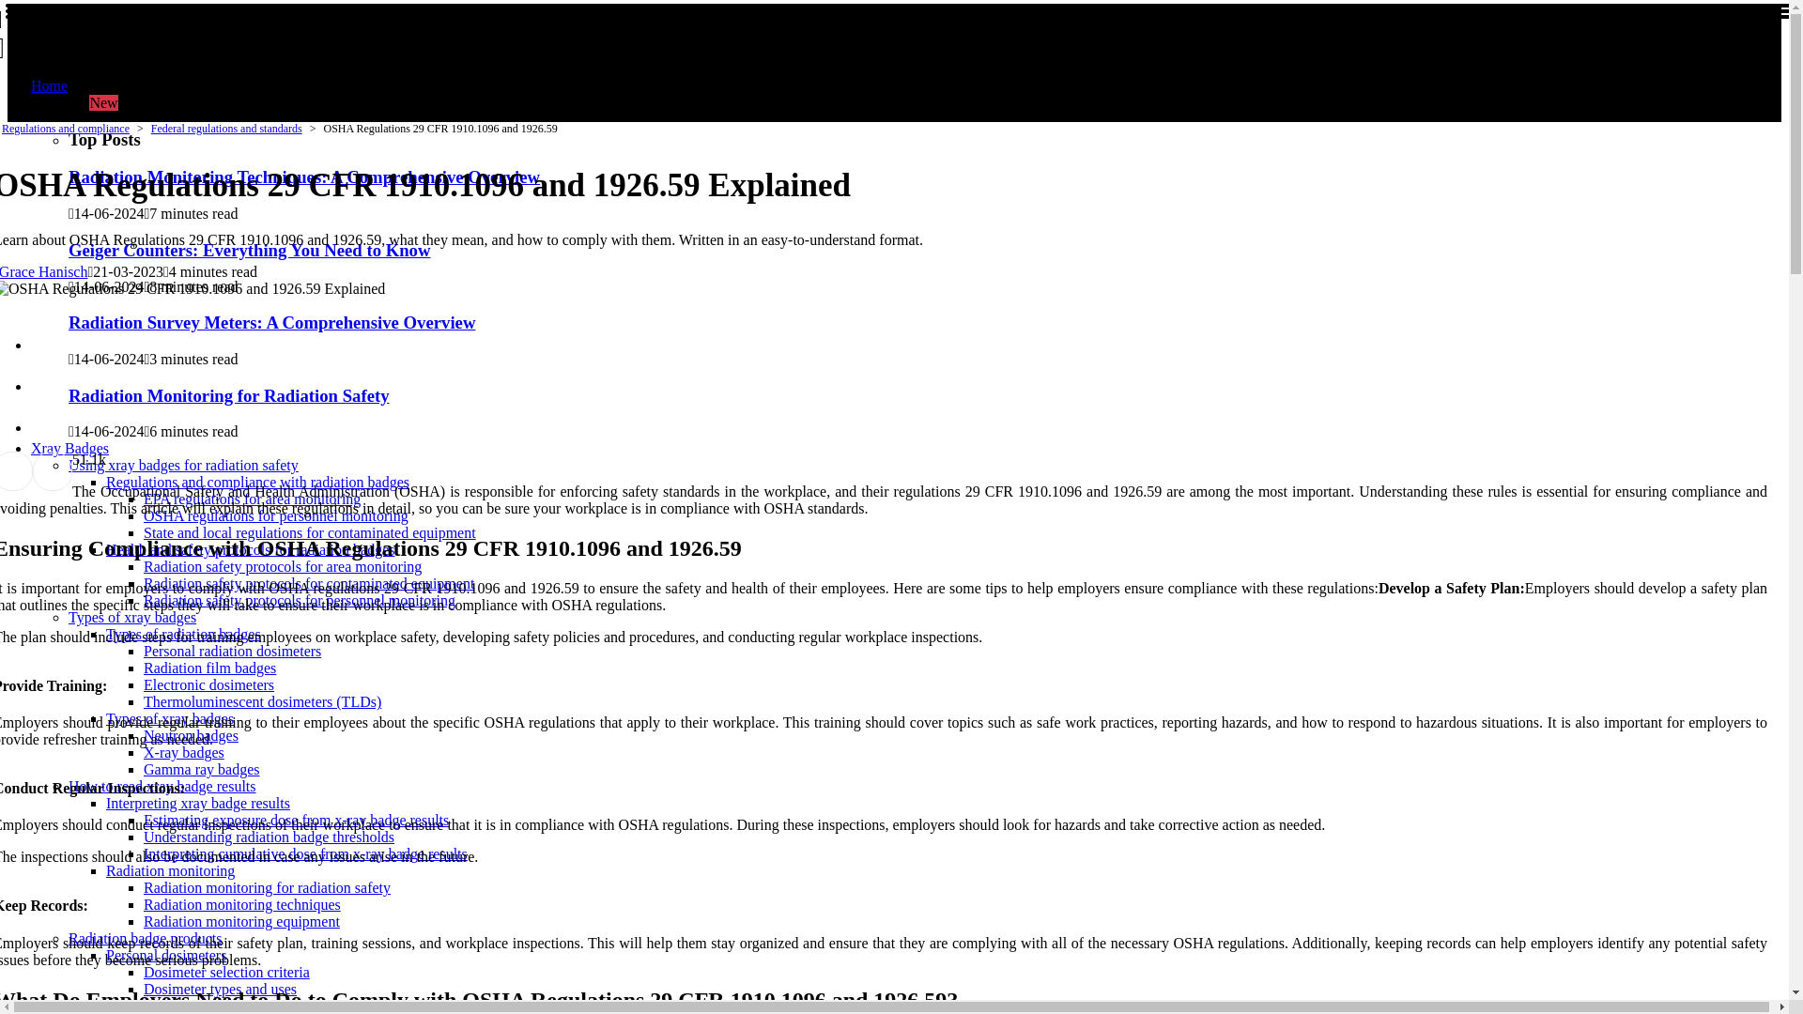 The width and height of the screenshot is (1803, 1014). I want to click on Understanding radiation badge thresholds, so click(269, 837).